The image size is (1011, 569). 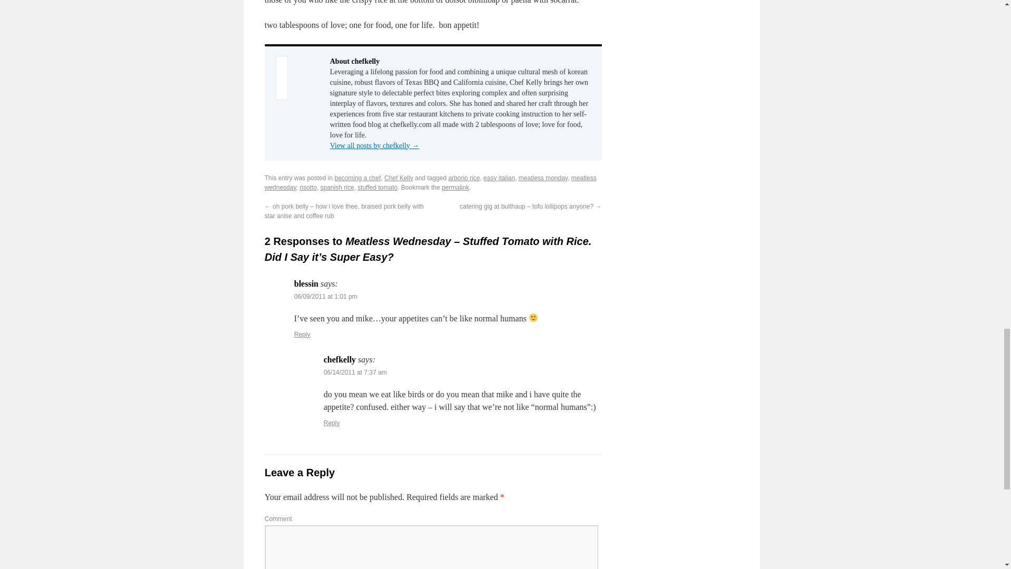 What do you see at coordinates (308, 187) in the screenshot?
I see `risotto` at bounding box center [308, 187].